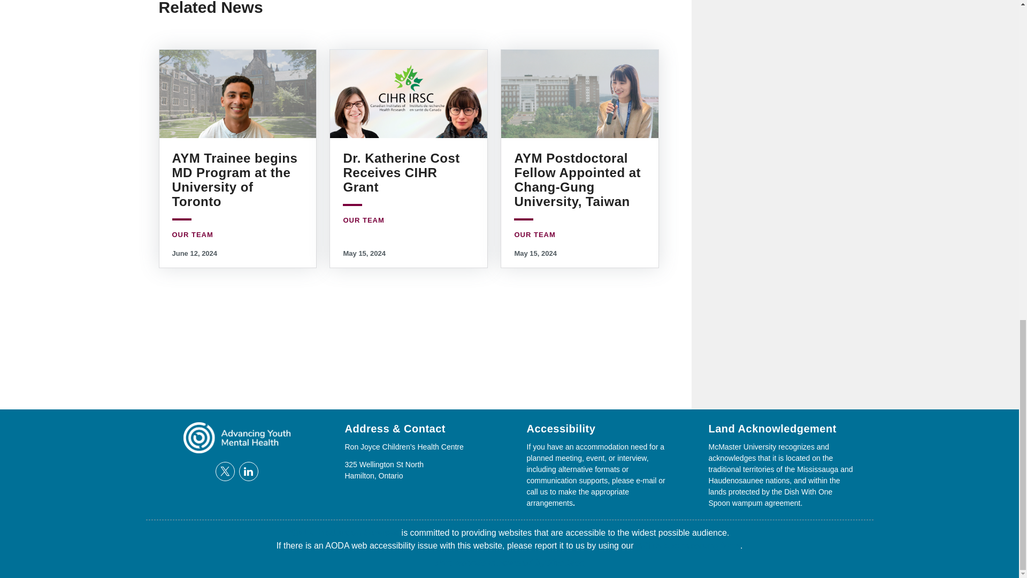  Describe the element at coordinates (235, 179) in the screenshot. I see `AYM Trainee begins MD Program at the University of Toronto` at that location.